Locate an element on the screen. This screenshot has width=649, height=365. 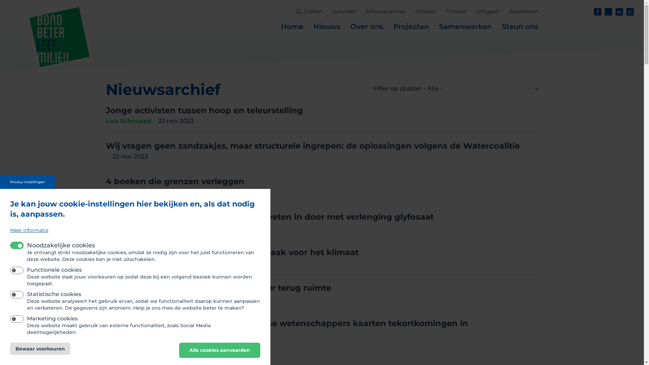
Steun ons is located at coordinates (520, 27).